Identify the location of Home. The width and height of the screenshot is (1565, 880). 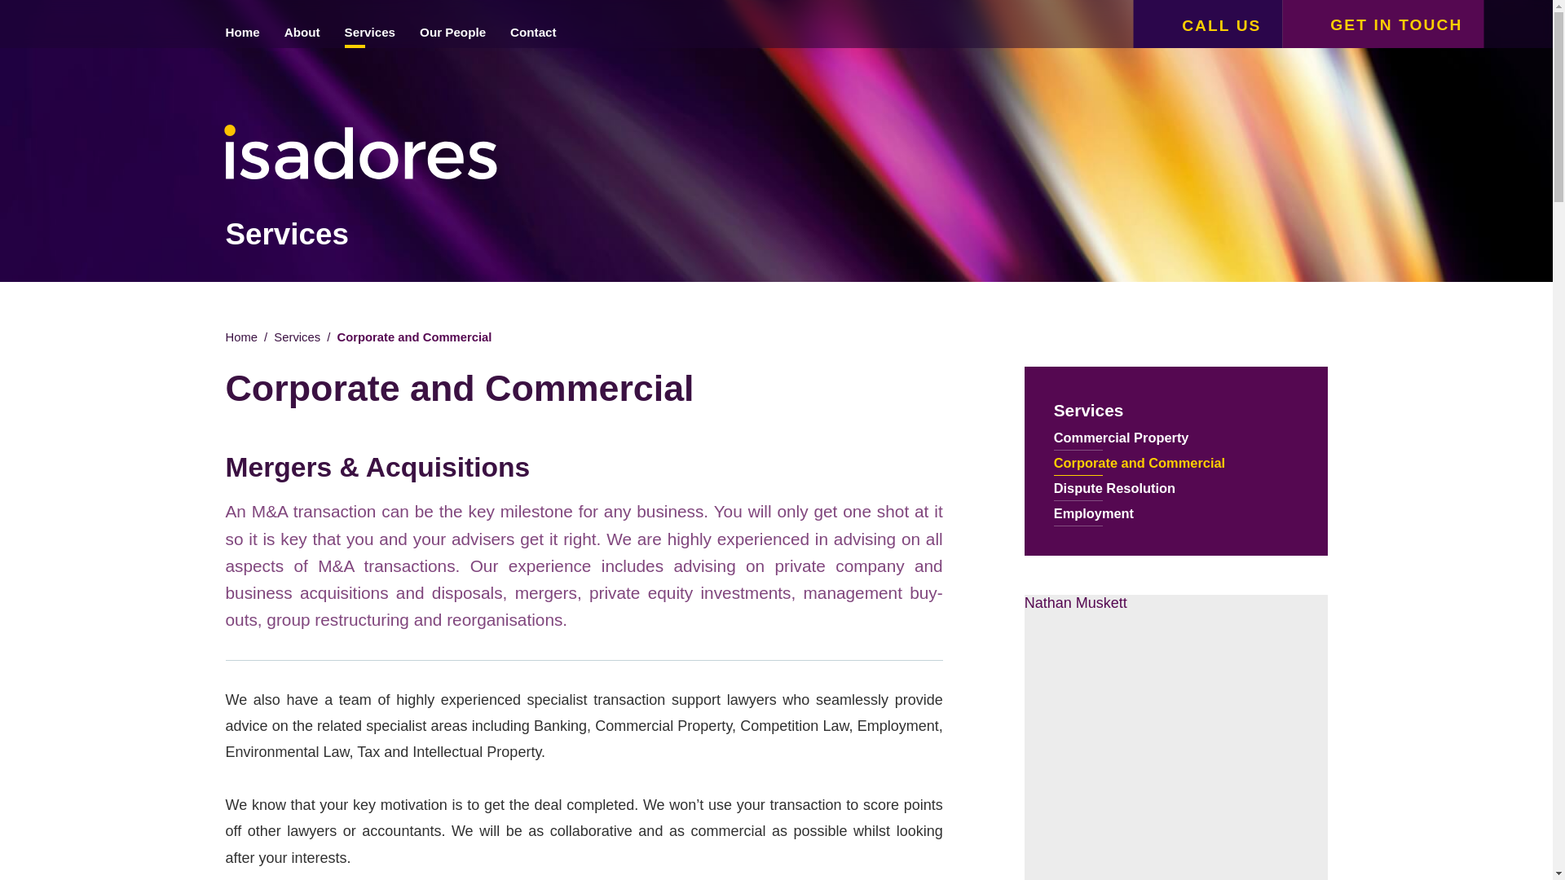
(240, 337).